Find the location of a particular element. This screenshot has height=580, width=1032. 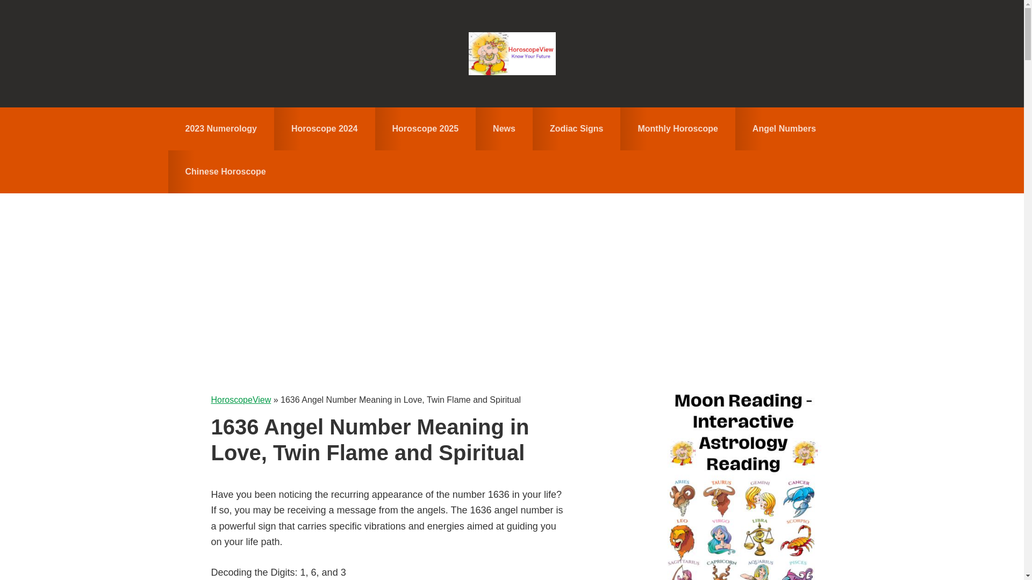

Monthly Horoscope is located at coordinates (677, 128).